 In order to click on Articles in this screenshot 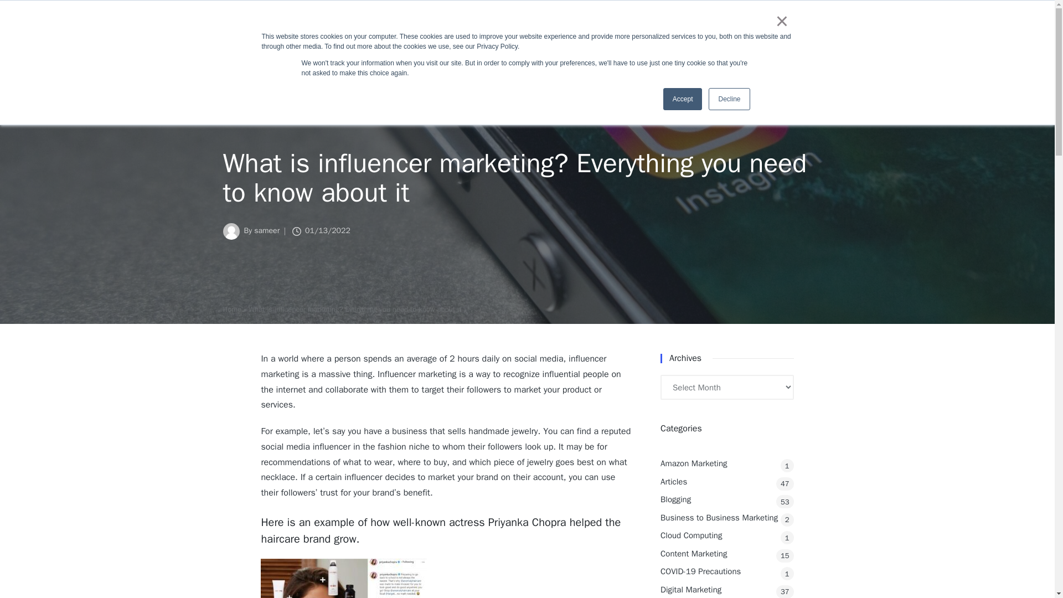, I will do `click(727, 482)`.